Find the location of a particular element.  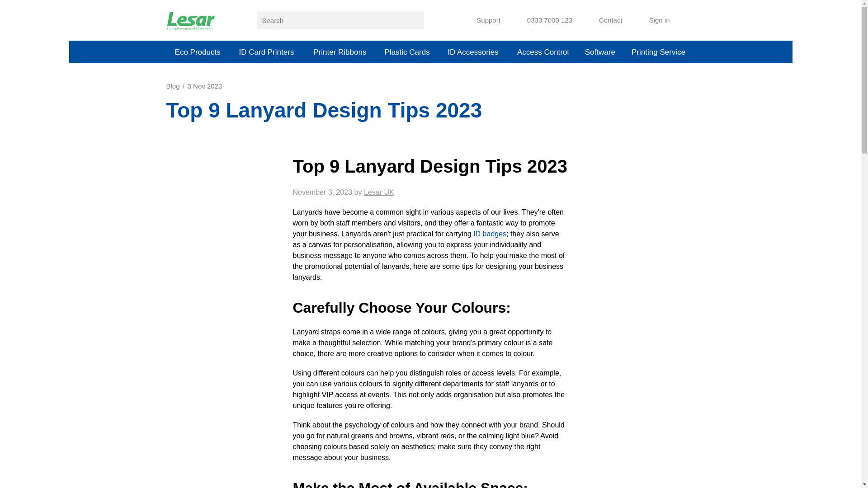

Contact is located at coordinates (604, 20).